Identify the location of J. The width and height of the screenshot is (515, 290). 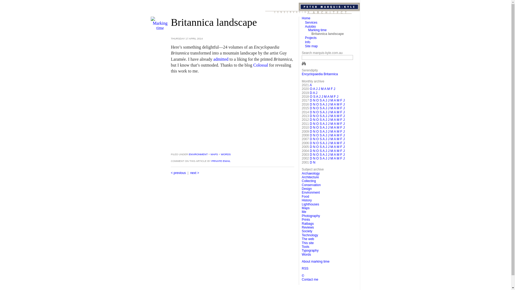
(326, 112).